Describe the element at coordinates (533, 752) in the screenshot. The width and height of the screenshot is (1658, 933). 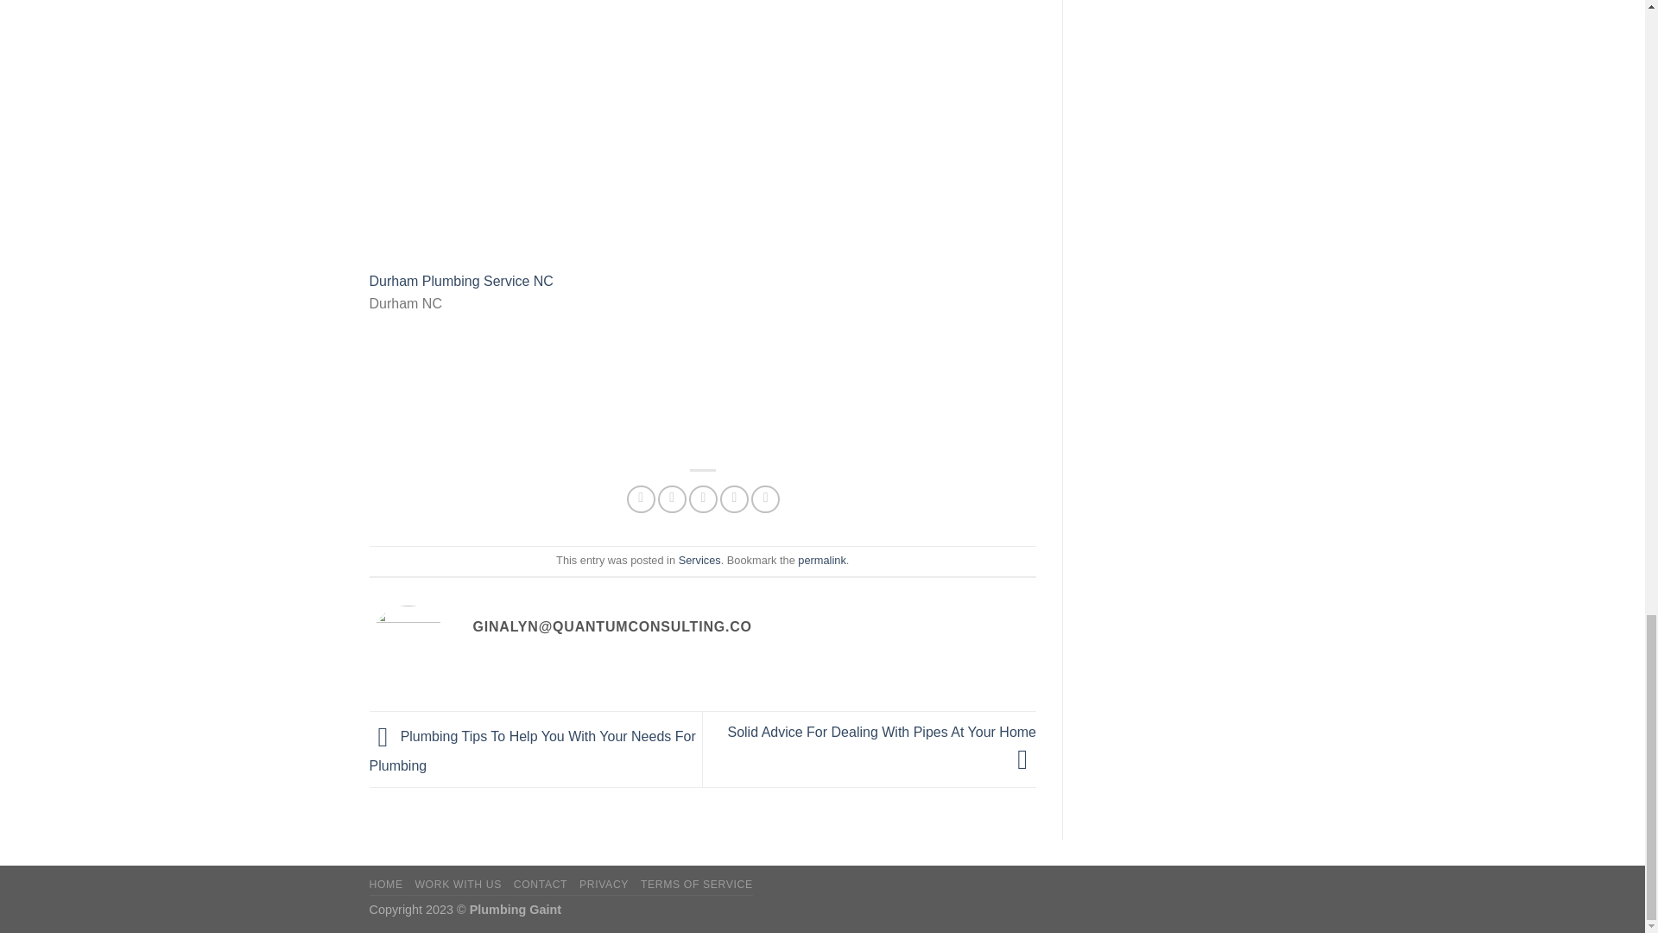
I see `Plumbing Tips To Help You With Your Needs For Plumbing` at that location.